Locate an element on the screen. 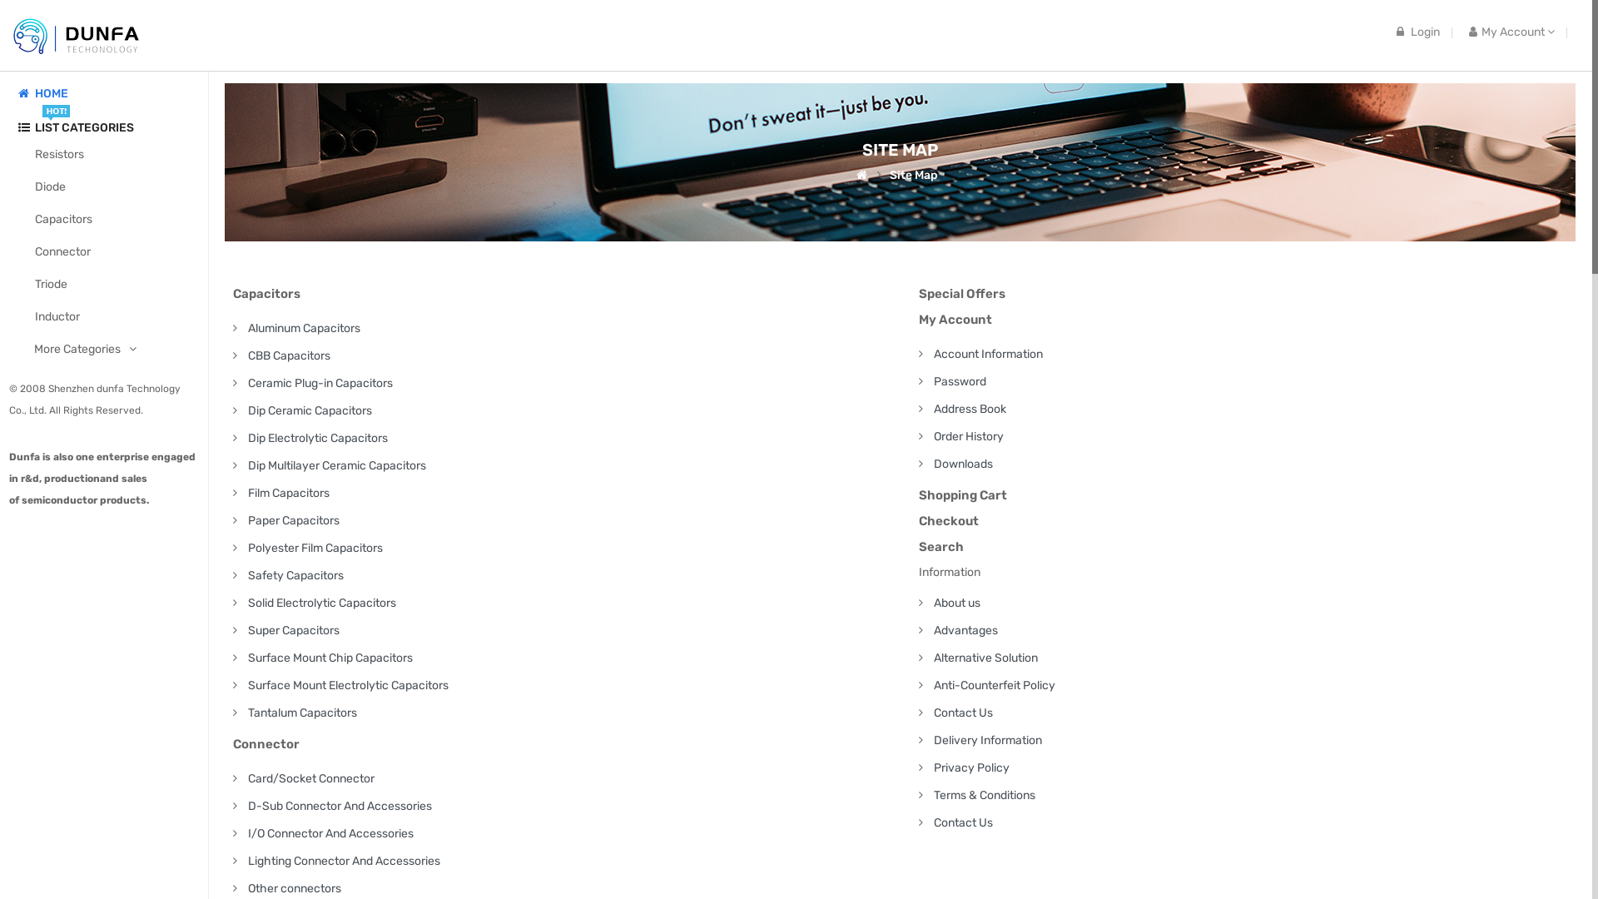 Image resolution: width=1598 pixels, height=899 pixels. Resistors is located at coordinates (117, 155).